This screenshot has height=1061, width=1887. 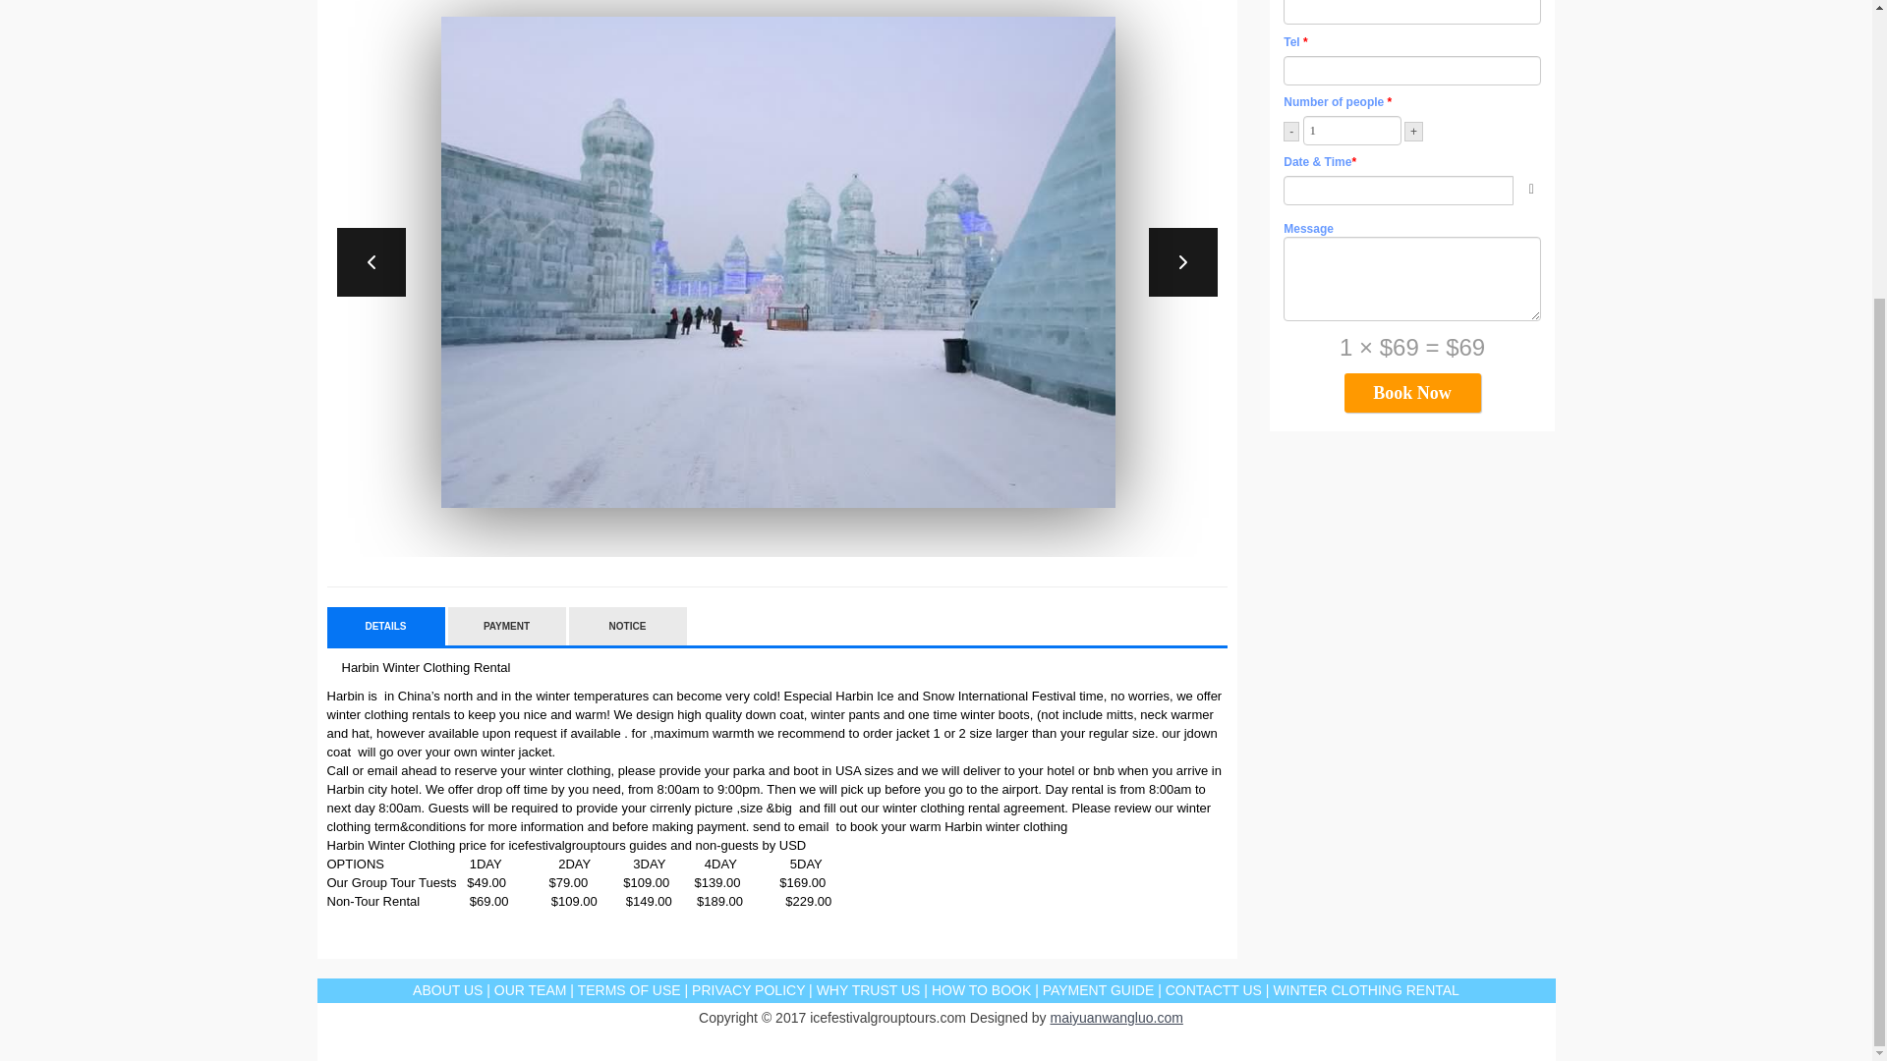 I want to click on ABOUT US, so click(x=448, y=990).